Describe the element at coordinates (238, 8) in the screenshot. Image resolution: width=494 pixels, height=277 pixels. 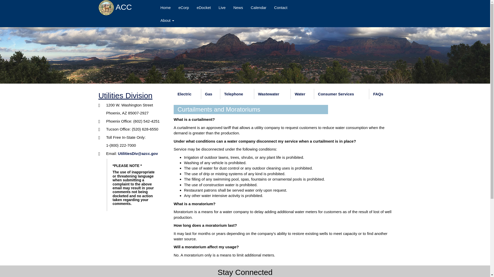
I see `News` at that location.